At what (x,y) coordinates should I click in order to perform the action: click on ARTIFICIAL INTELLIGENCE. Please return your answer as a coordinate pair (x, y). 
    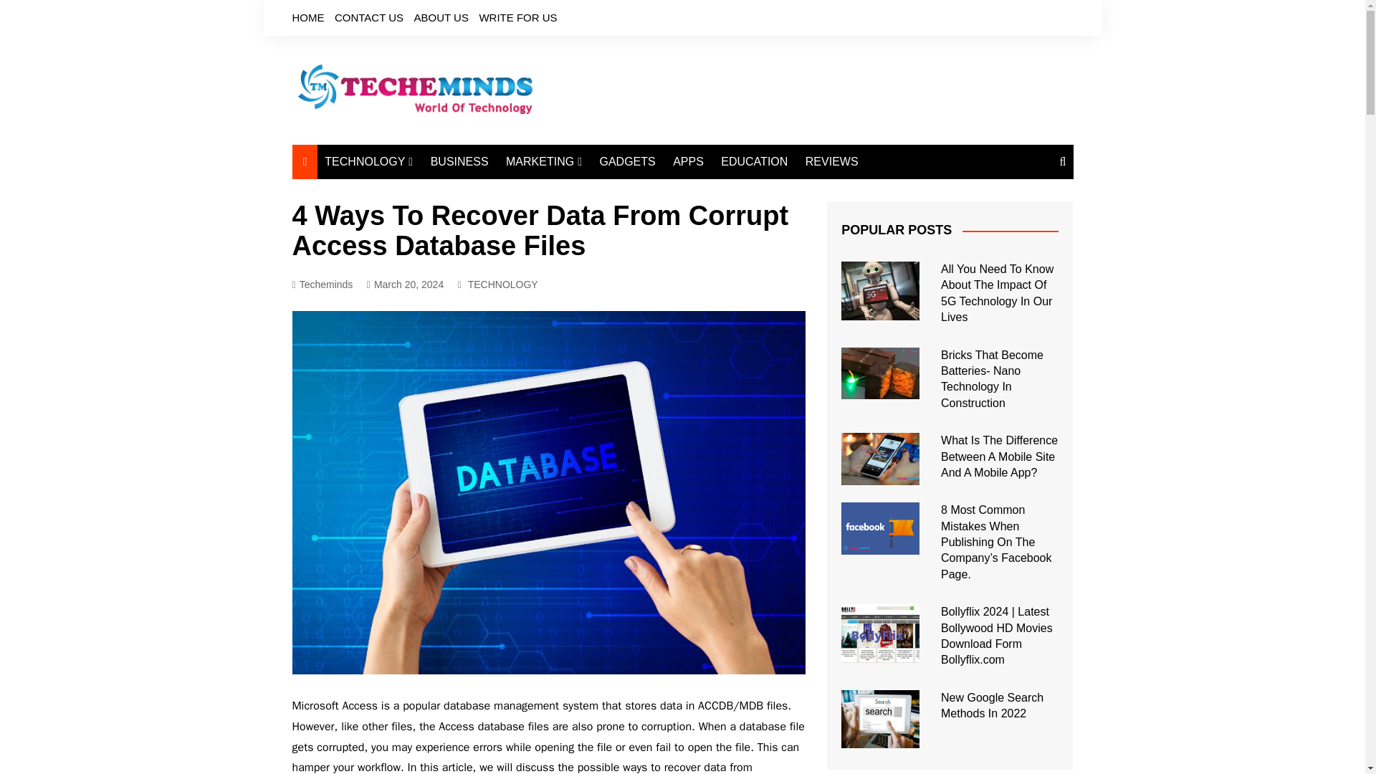
    Looking at the image, I should click on (396, 196).